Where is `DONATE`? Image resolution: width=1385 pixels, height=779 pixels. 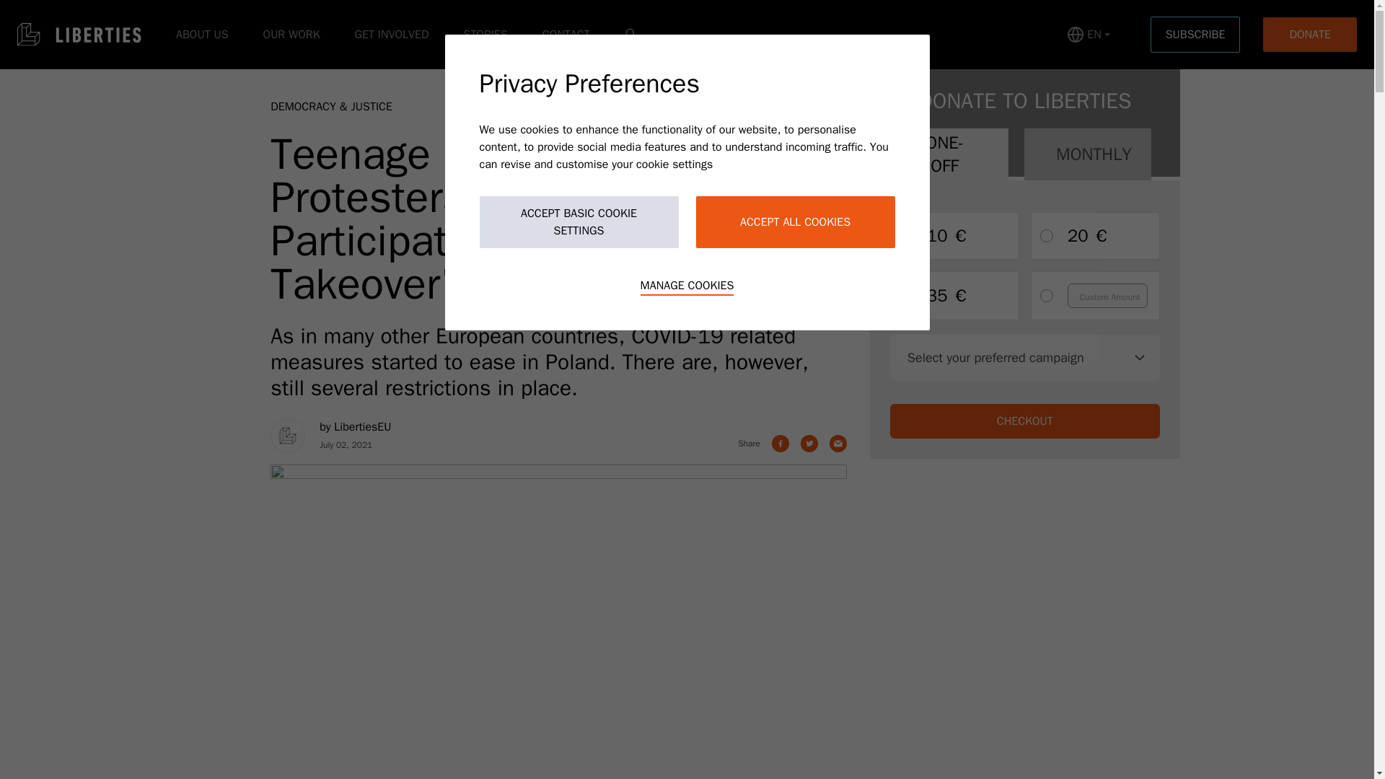 DONATE is located at coordinates (1310, 35).